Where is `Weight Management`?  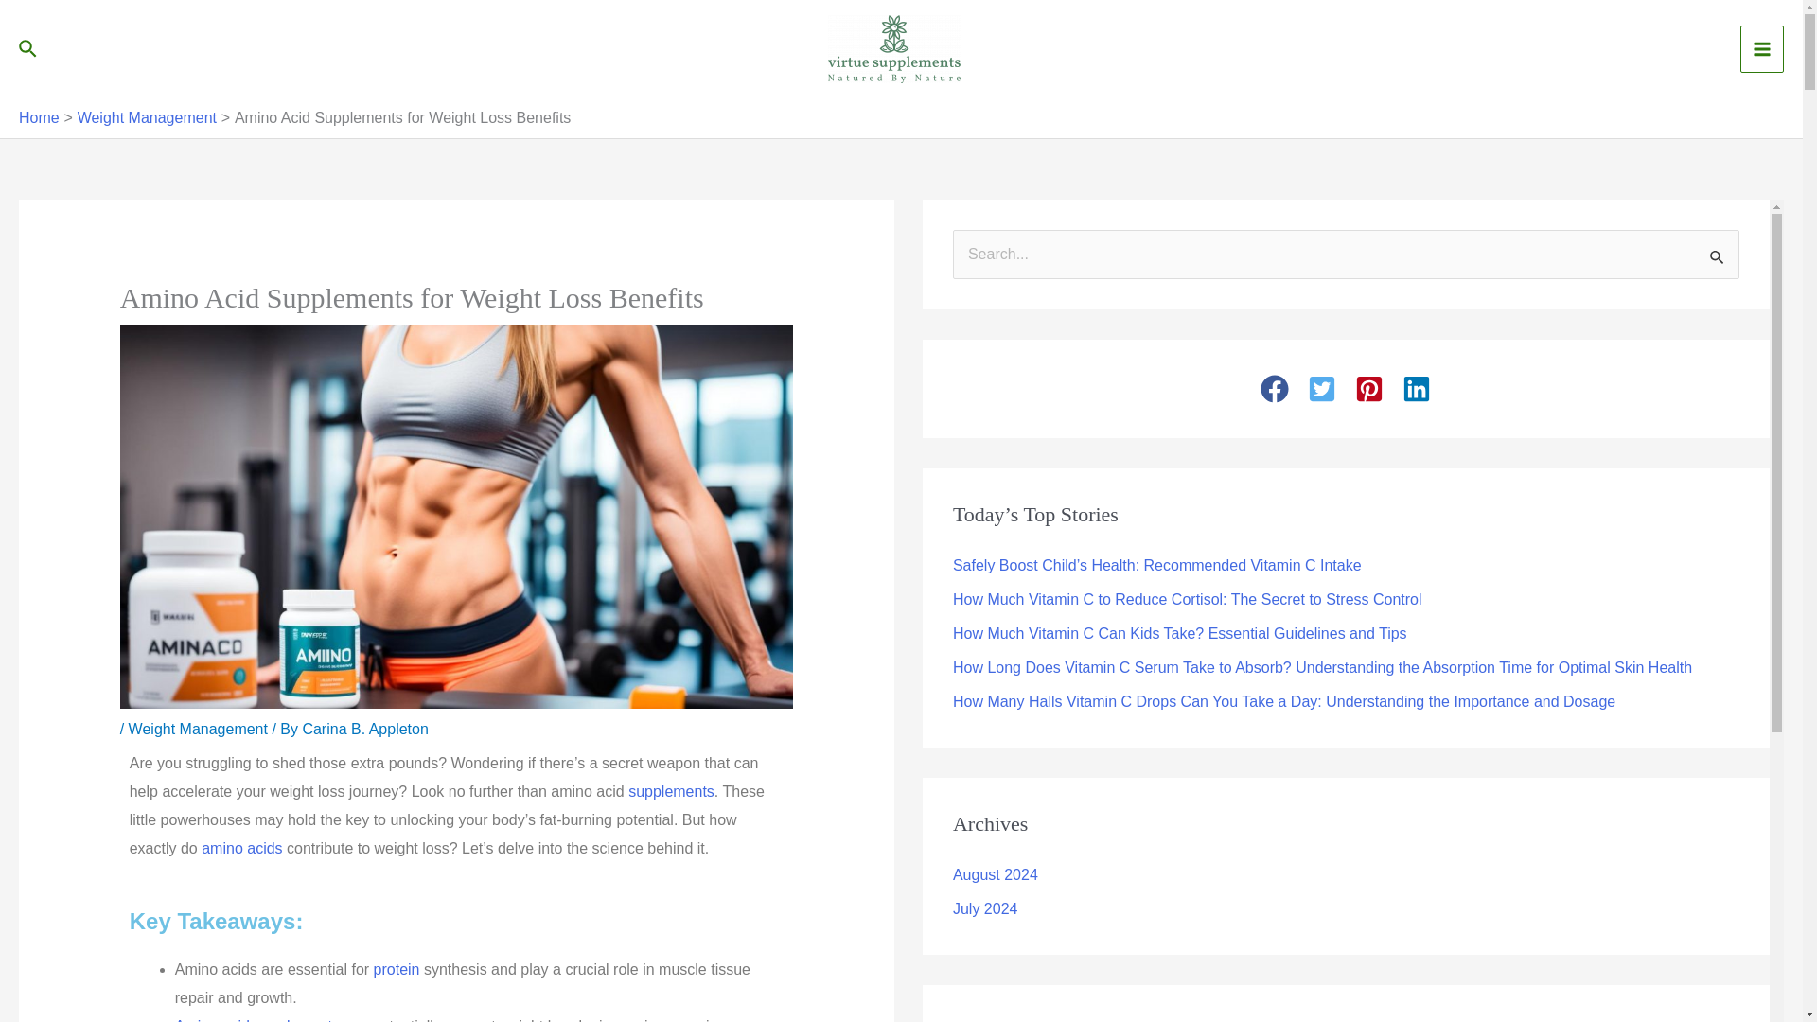 Weight Management is located at coordinates (198, 729).